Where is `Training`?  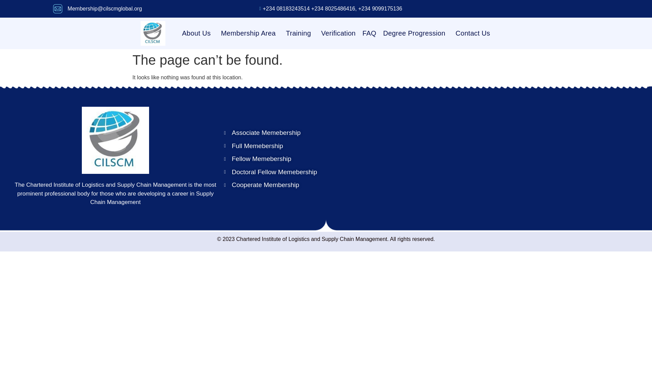
Training is located at coordinates (300, 33).